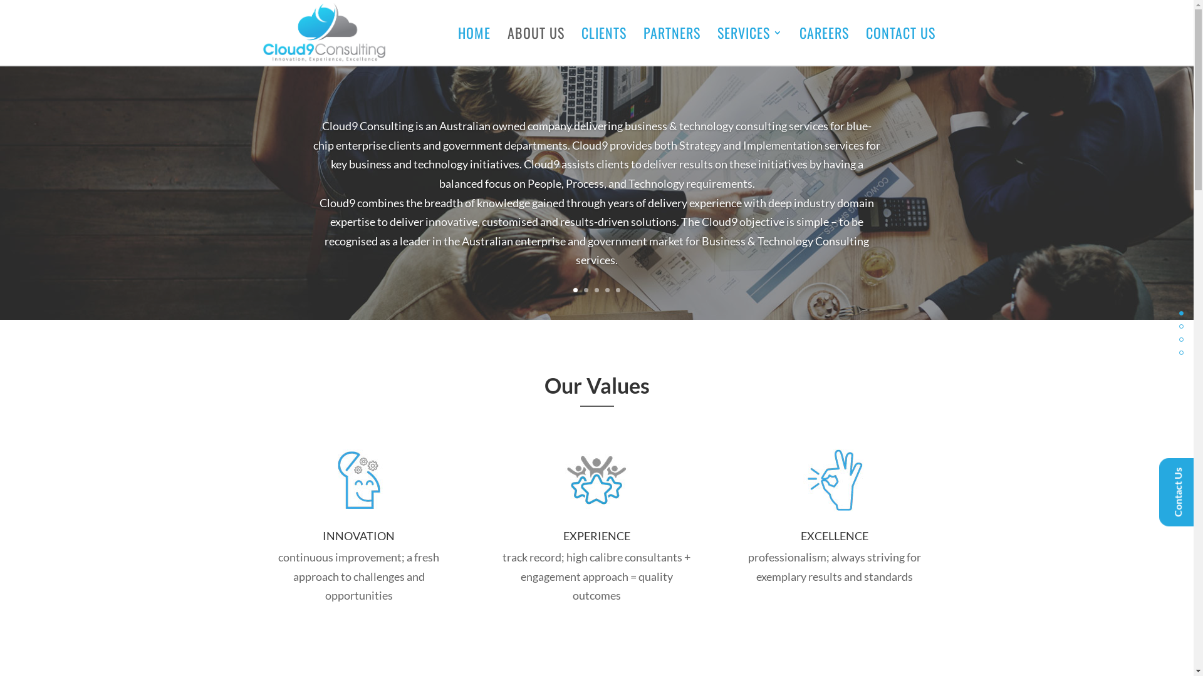  What do you see at coordinates (586, 290) in the screenshot?
I see `2` at bounding box center [586, 290].